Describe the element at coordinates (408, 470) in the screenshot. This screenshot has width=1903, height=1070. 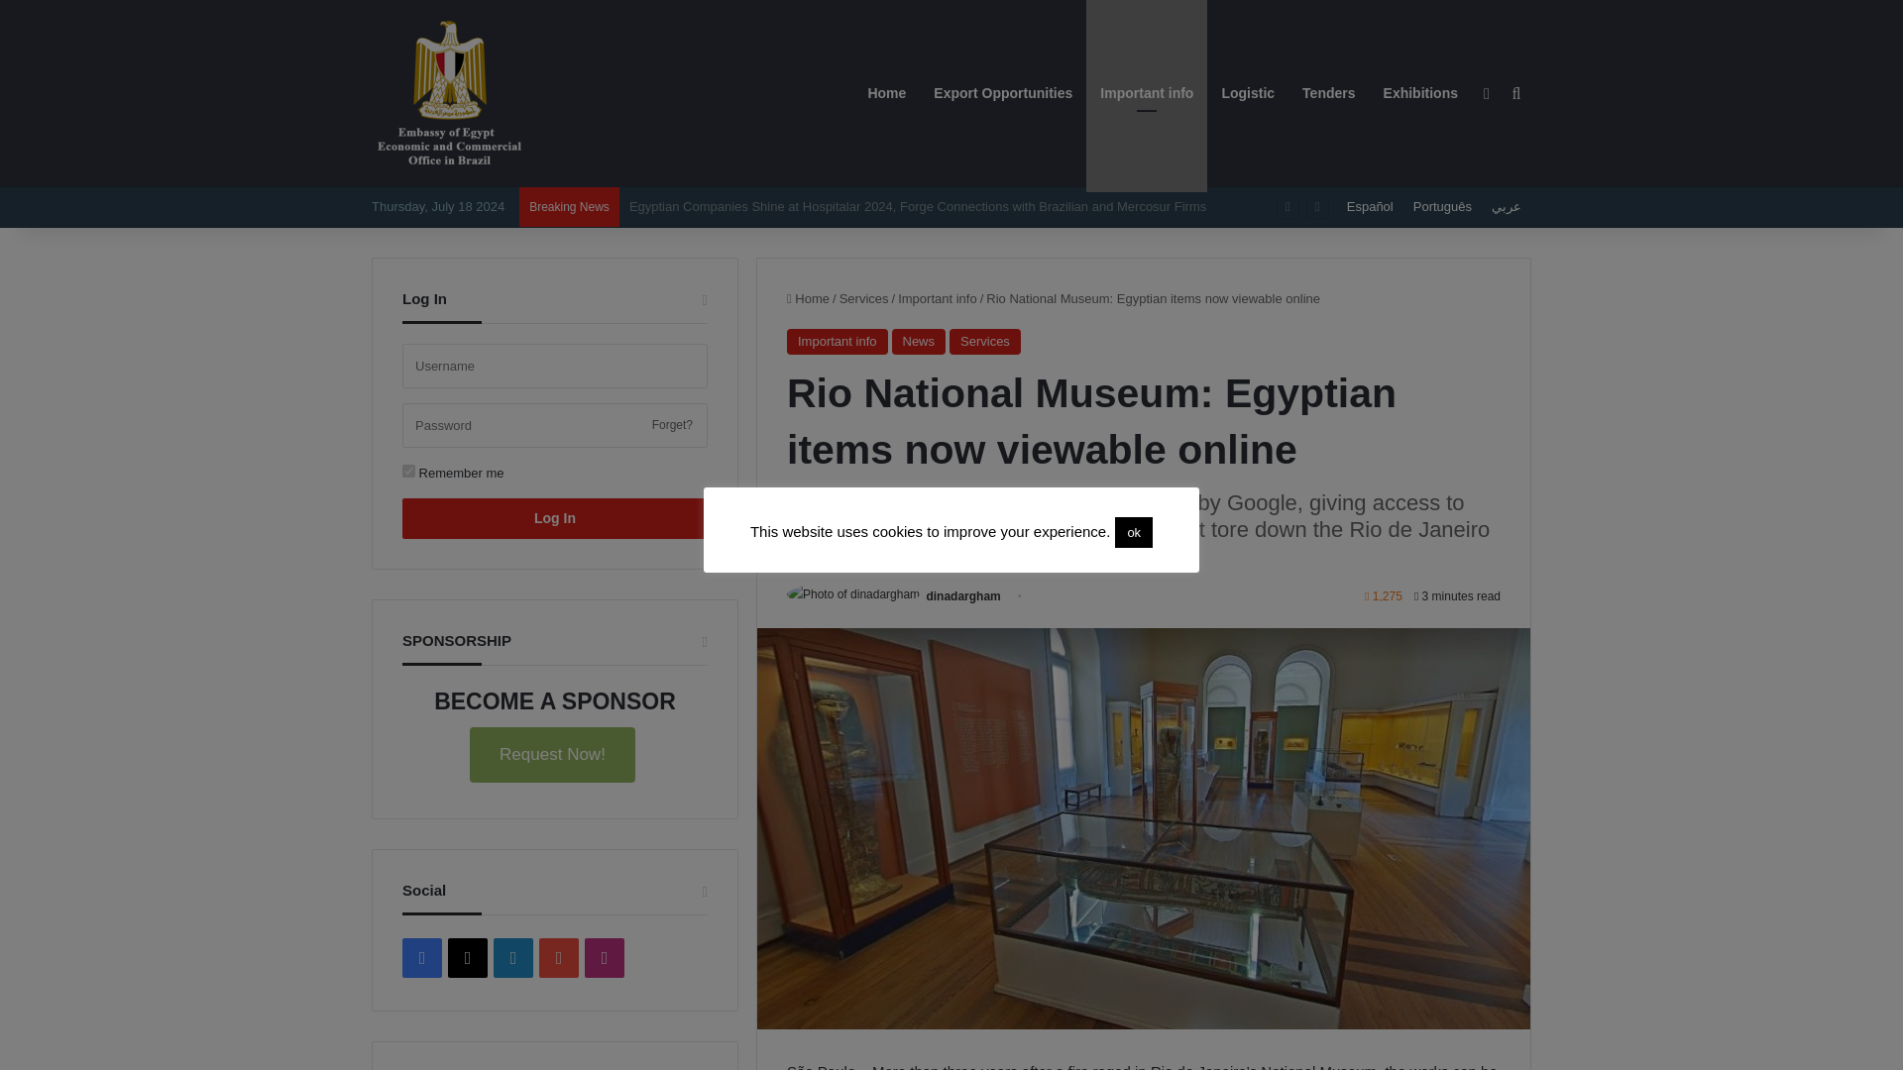
I see `forever` at that location.